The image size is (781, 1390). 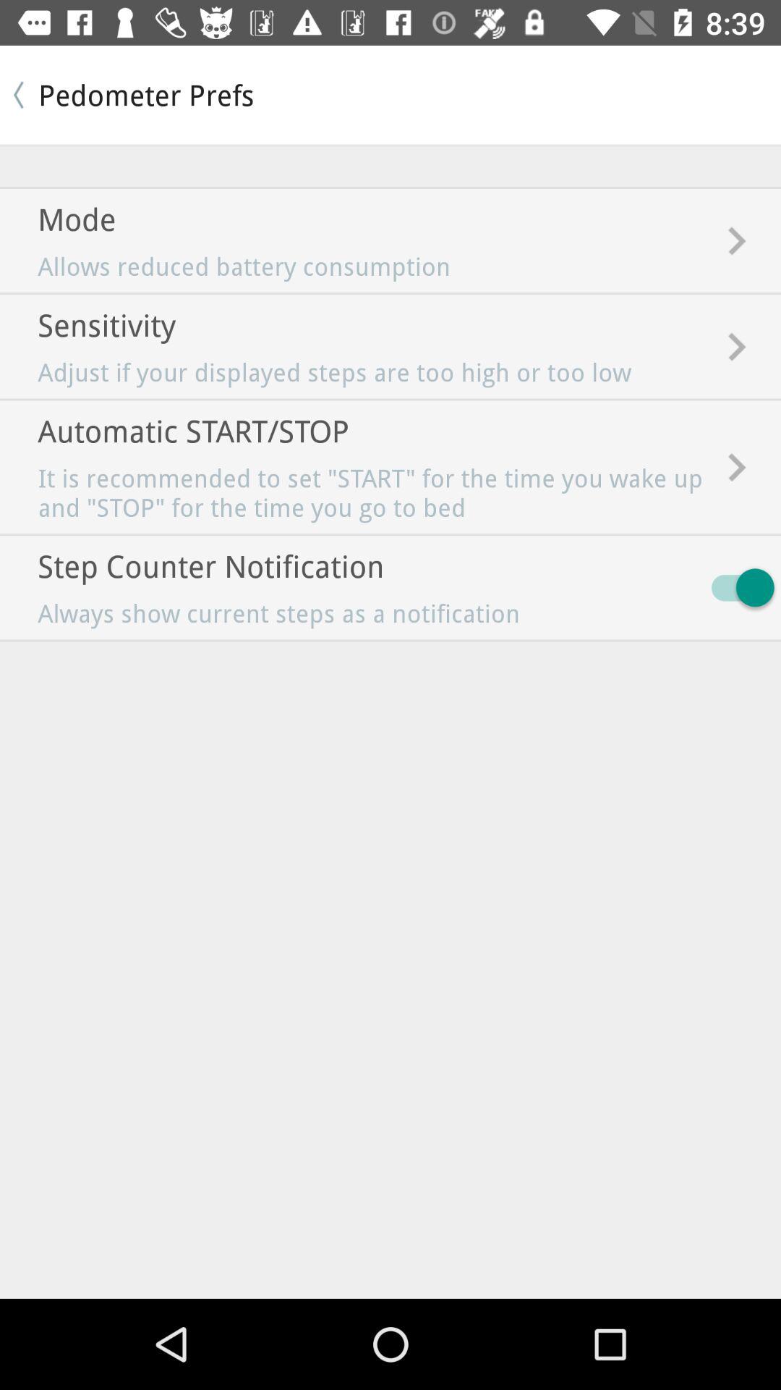 What do you see at coordinates (736, 588) in the screenshot?
I see `notification toggle option` at bounding box center [736, 588].